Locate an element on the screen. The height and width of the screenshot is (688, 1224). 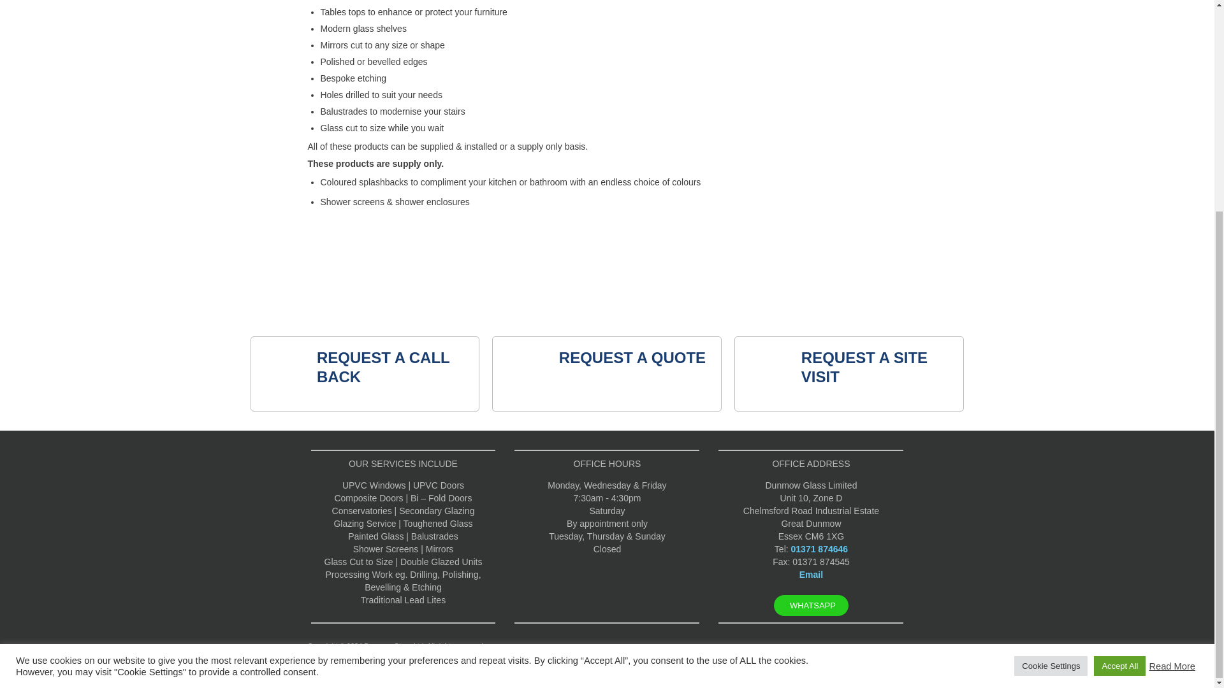
Email is located at coordinates (811, 575).